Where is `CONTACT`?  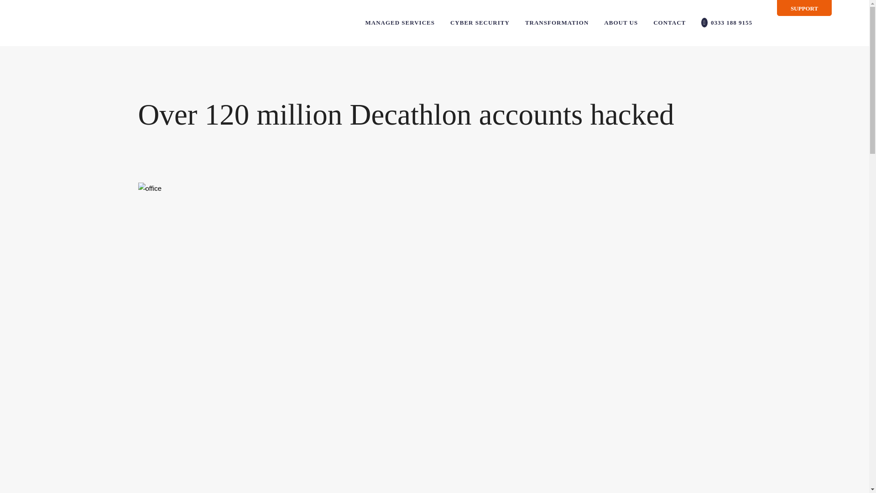 CONTACT is located at coordinates (670, 23).